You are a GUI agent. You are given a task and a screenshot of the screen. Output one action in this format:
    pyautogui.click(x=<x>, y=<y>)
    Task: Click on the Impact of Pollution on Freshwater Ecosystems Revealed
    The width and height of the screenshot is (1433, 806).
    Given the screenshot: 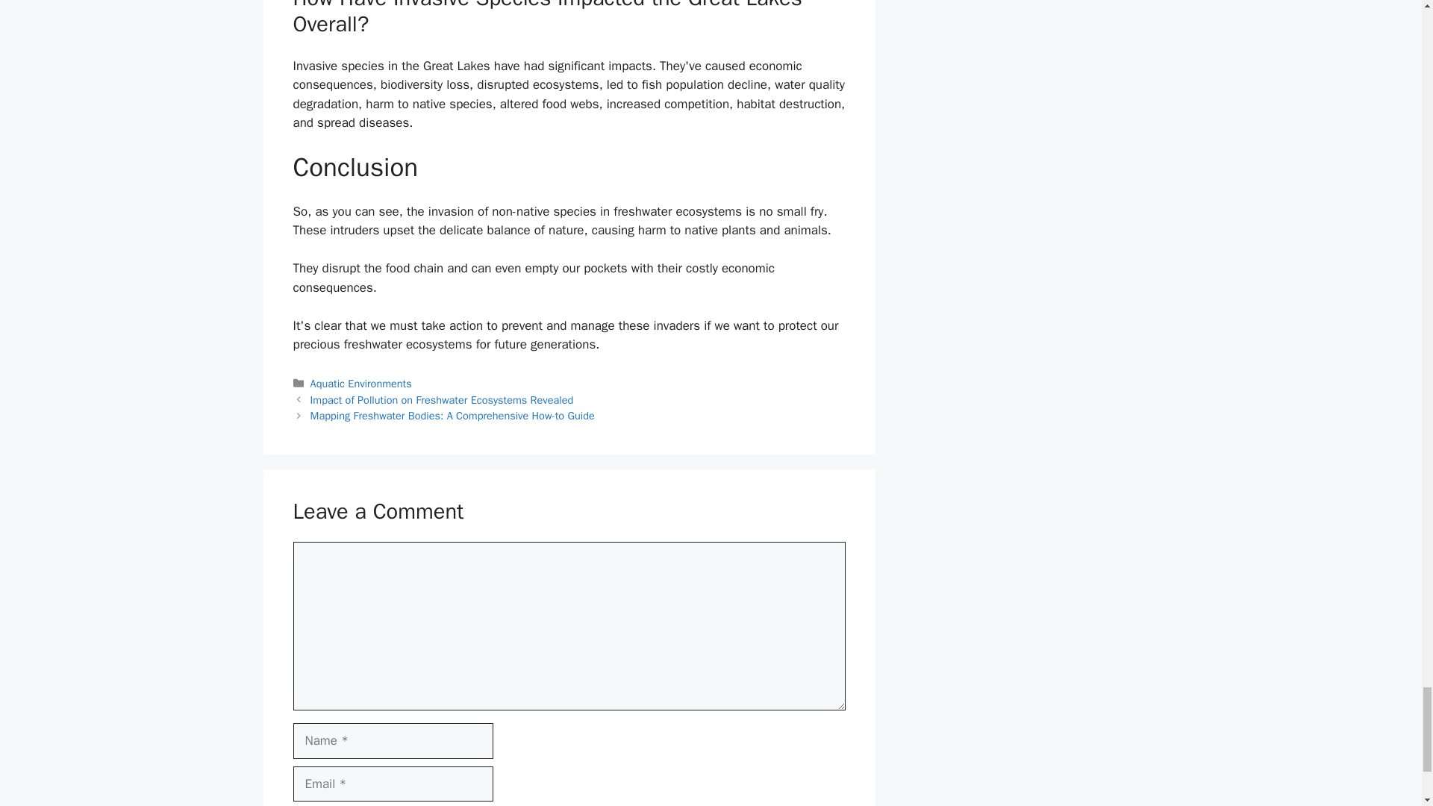 What is the action you would take?
    pyautogui.click(x=442, y=399)
    